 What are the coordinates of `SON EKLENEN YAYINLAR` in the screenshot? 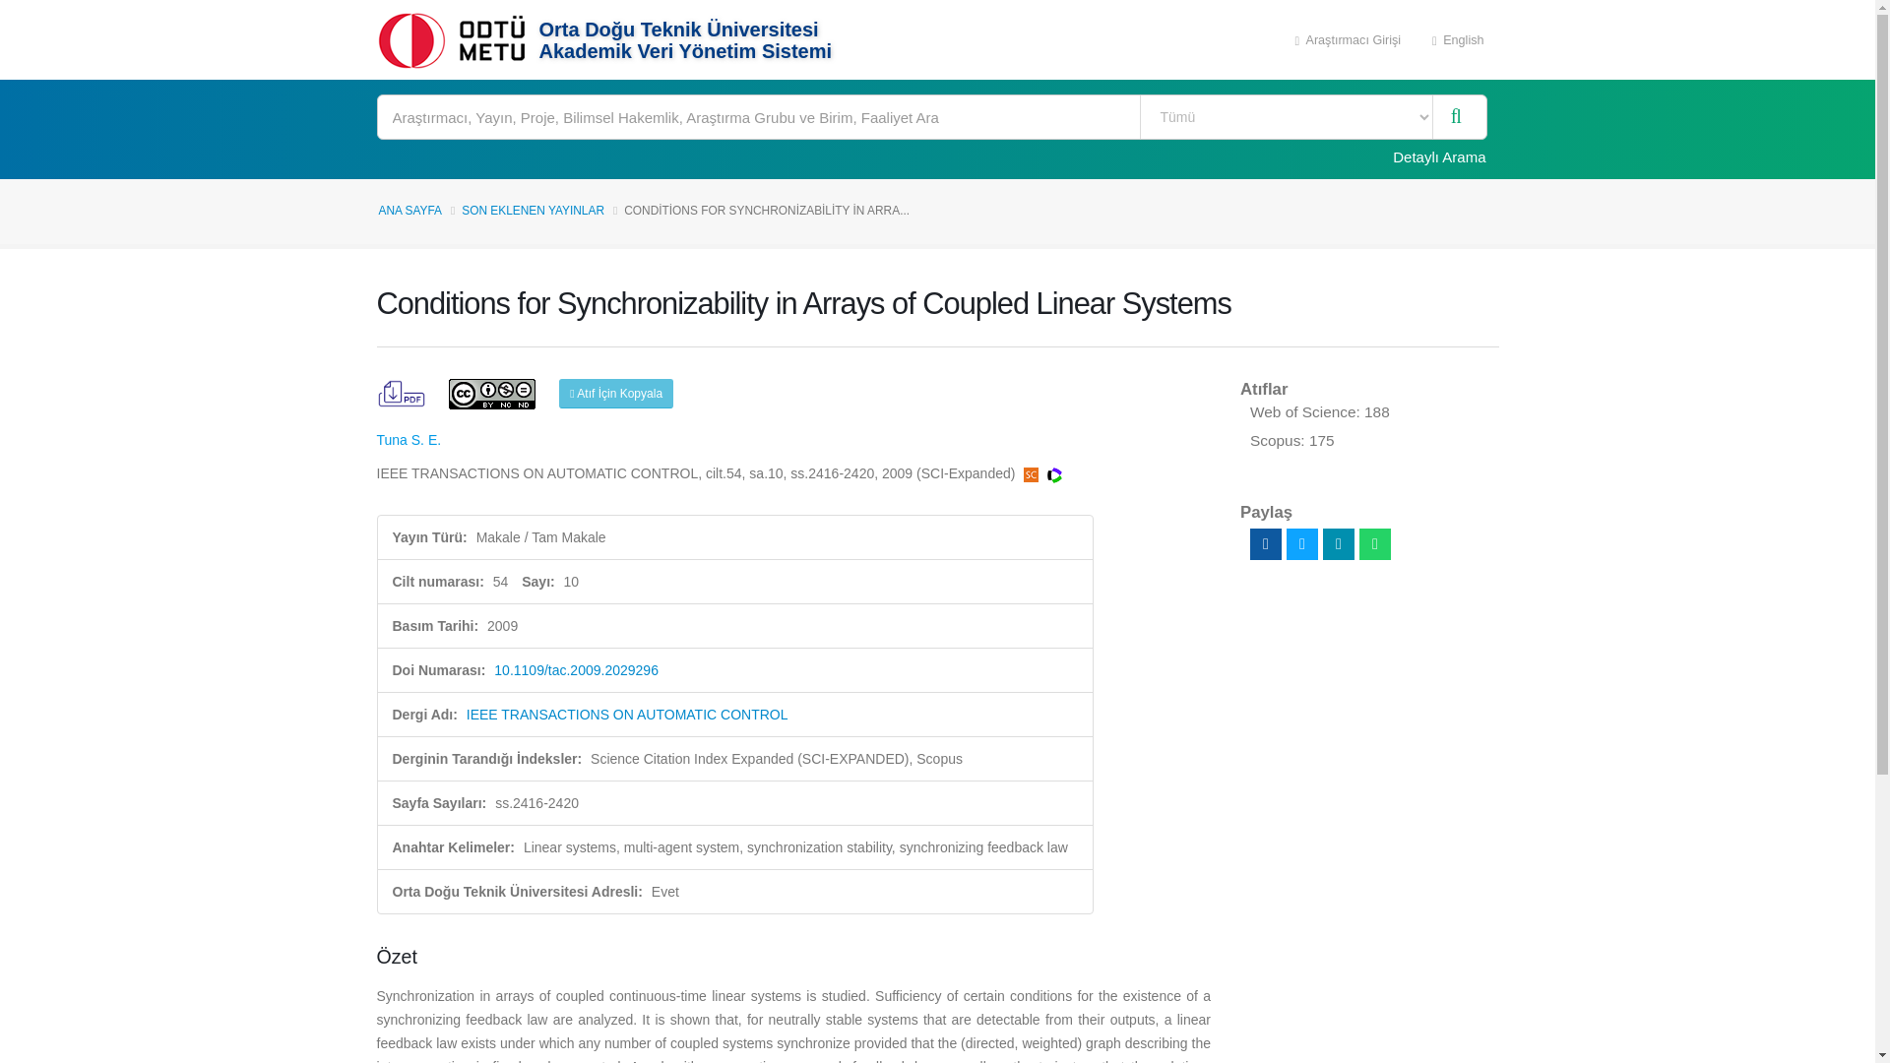 It's located at (533, 211).